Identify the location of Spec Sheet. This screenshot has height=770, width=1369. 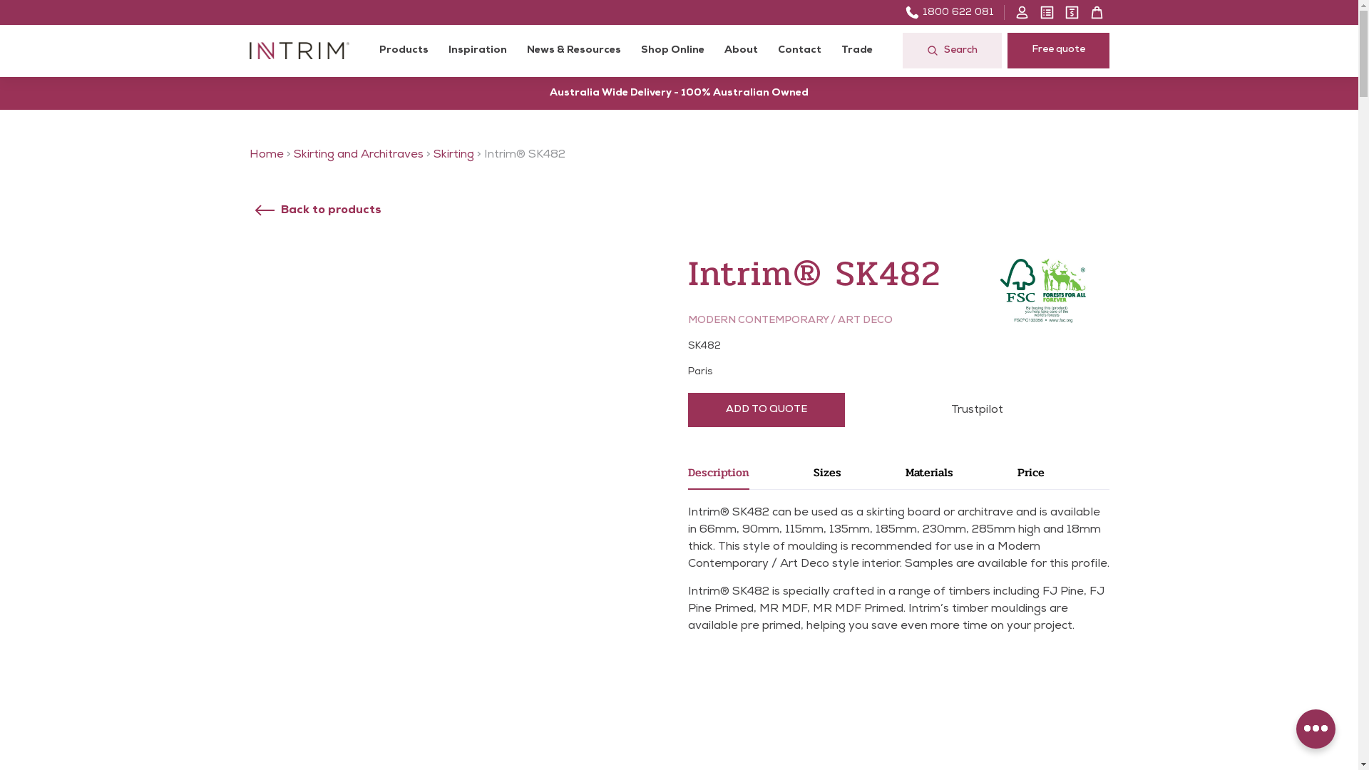
(1047, 13).